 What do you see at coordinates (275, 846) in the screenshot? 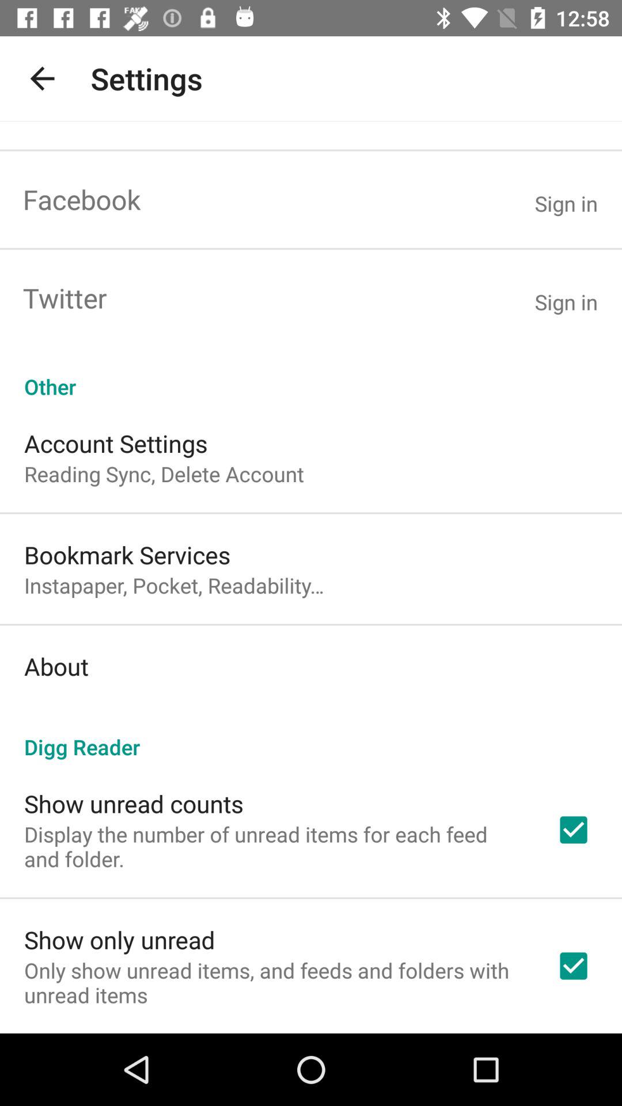
I see `click display the number` at bounding box center [275, 846].